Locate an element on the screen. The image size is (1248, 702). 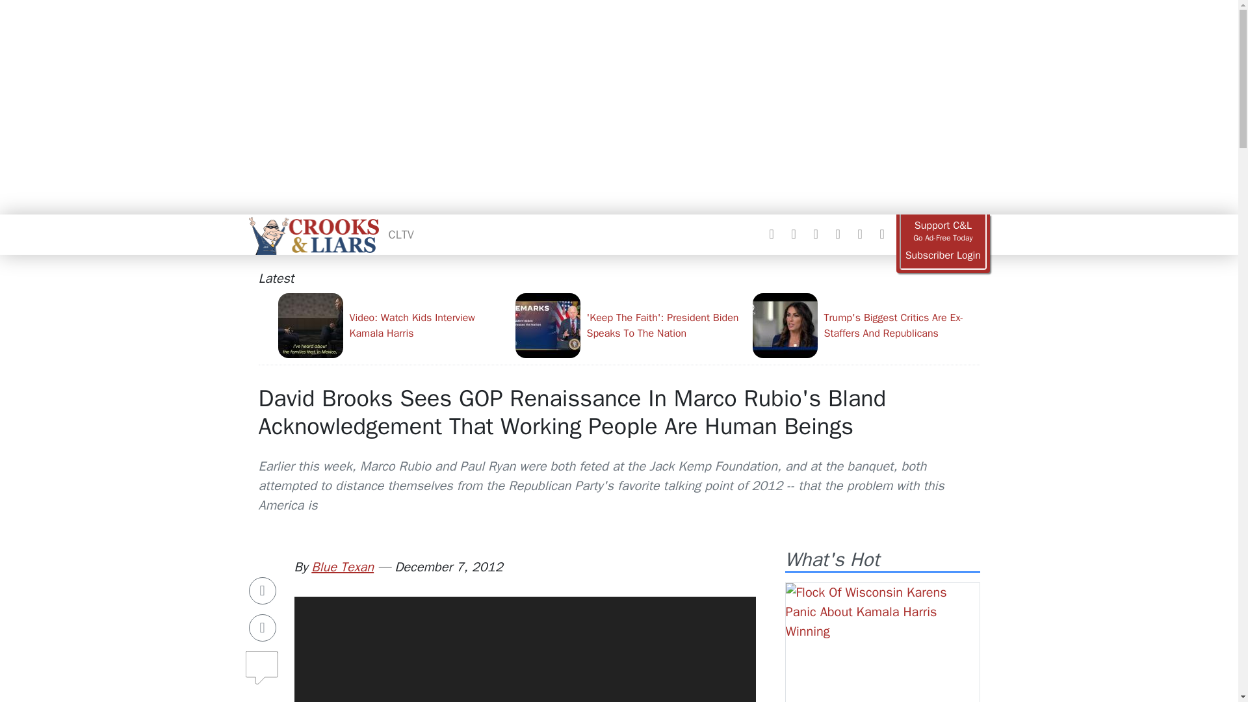
Go ad free today! is located at coordinates (942, 231).